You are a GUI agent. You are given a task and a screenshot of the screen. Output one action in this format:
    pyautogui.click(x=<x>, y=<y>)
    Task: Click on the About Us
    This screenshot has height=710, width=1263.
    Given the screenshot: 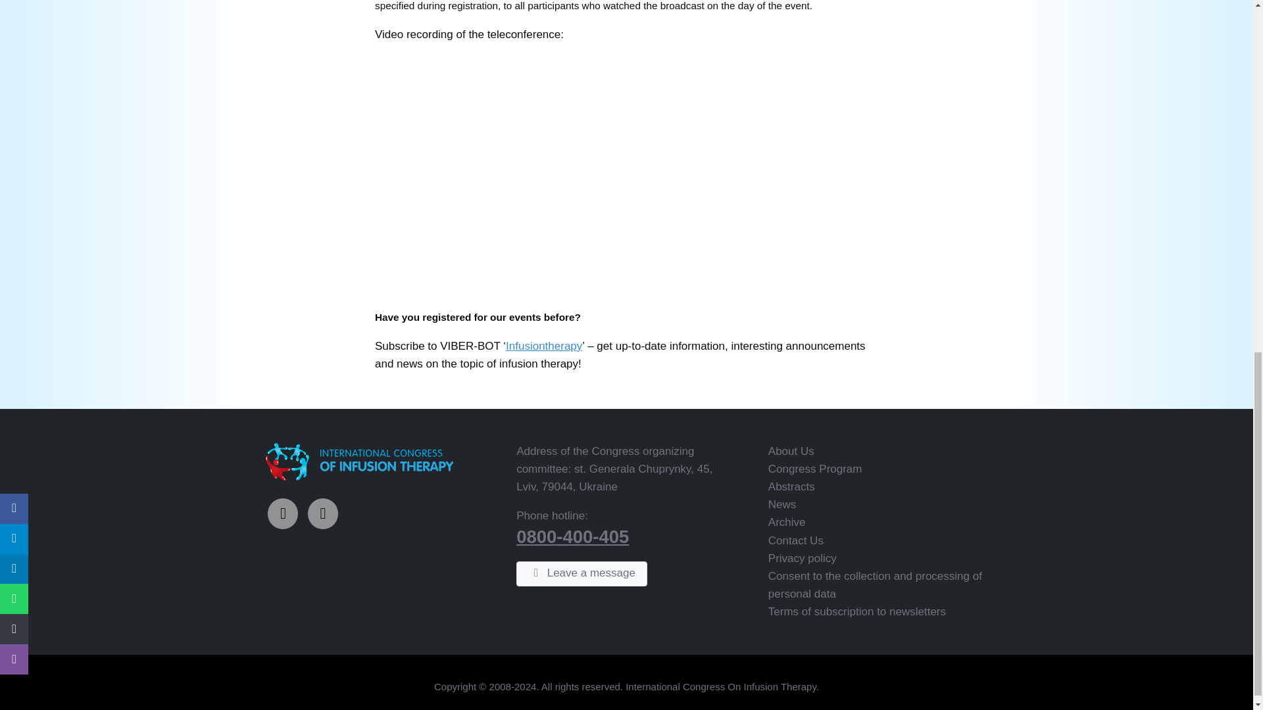 What is the action you would take?
    pyautogui.click(x=791, y=451)
    